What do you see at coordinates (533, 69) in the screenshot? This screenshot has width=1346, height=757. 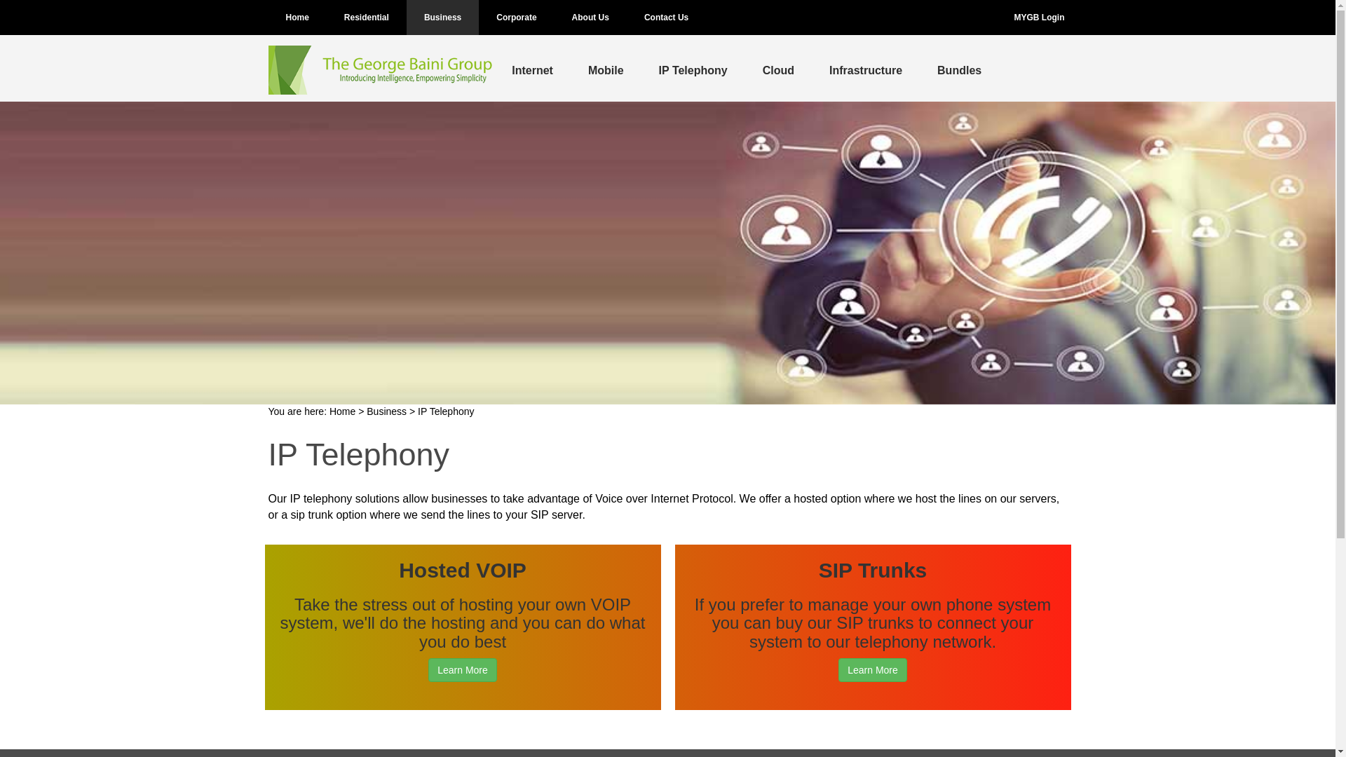 I see `Internet` at bounding box center [533, 69].